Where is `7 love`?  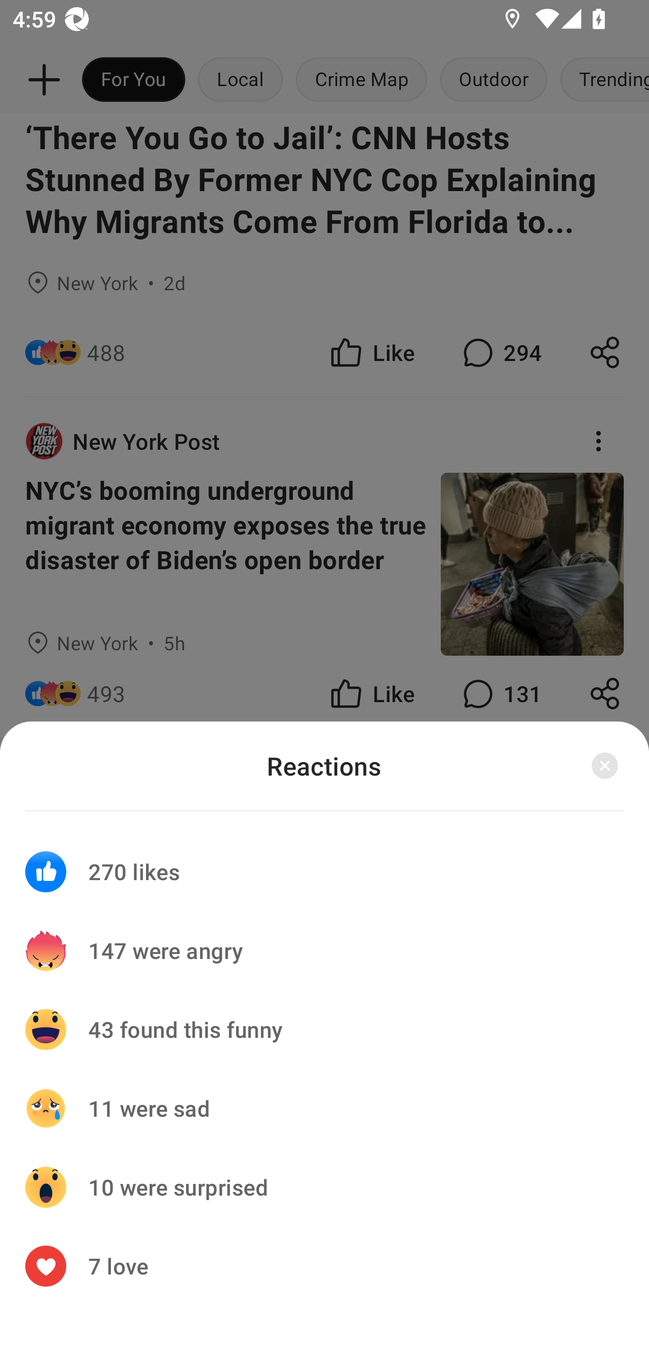 7 love is located at coordinates (324, 1265).